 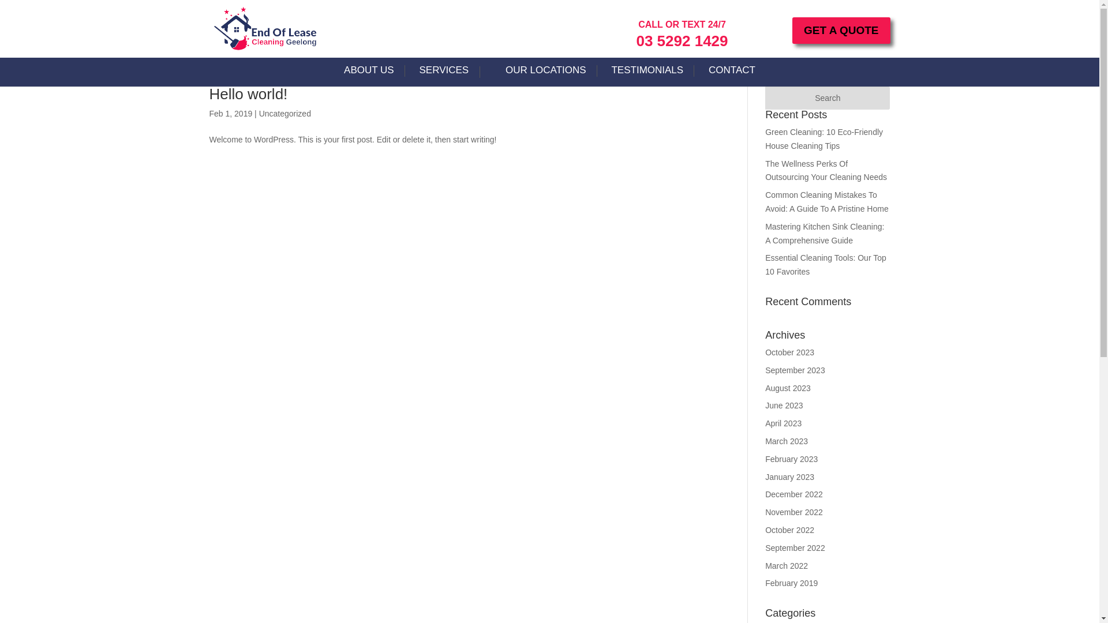 What do you see at coordinates (788, 388) in the screenshot?
I see `August 2023` at bounding box center [788, 388].